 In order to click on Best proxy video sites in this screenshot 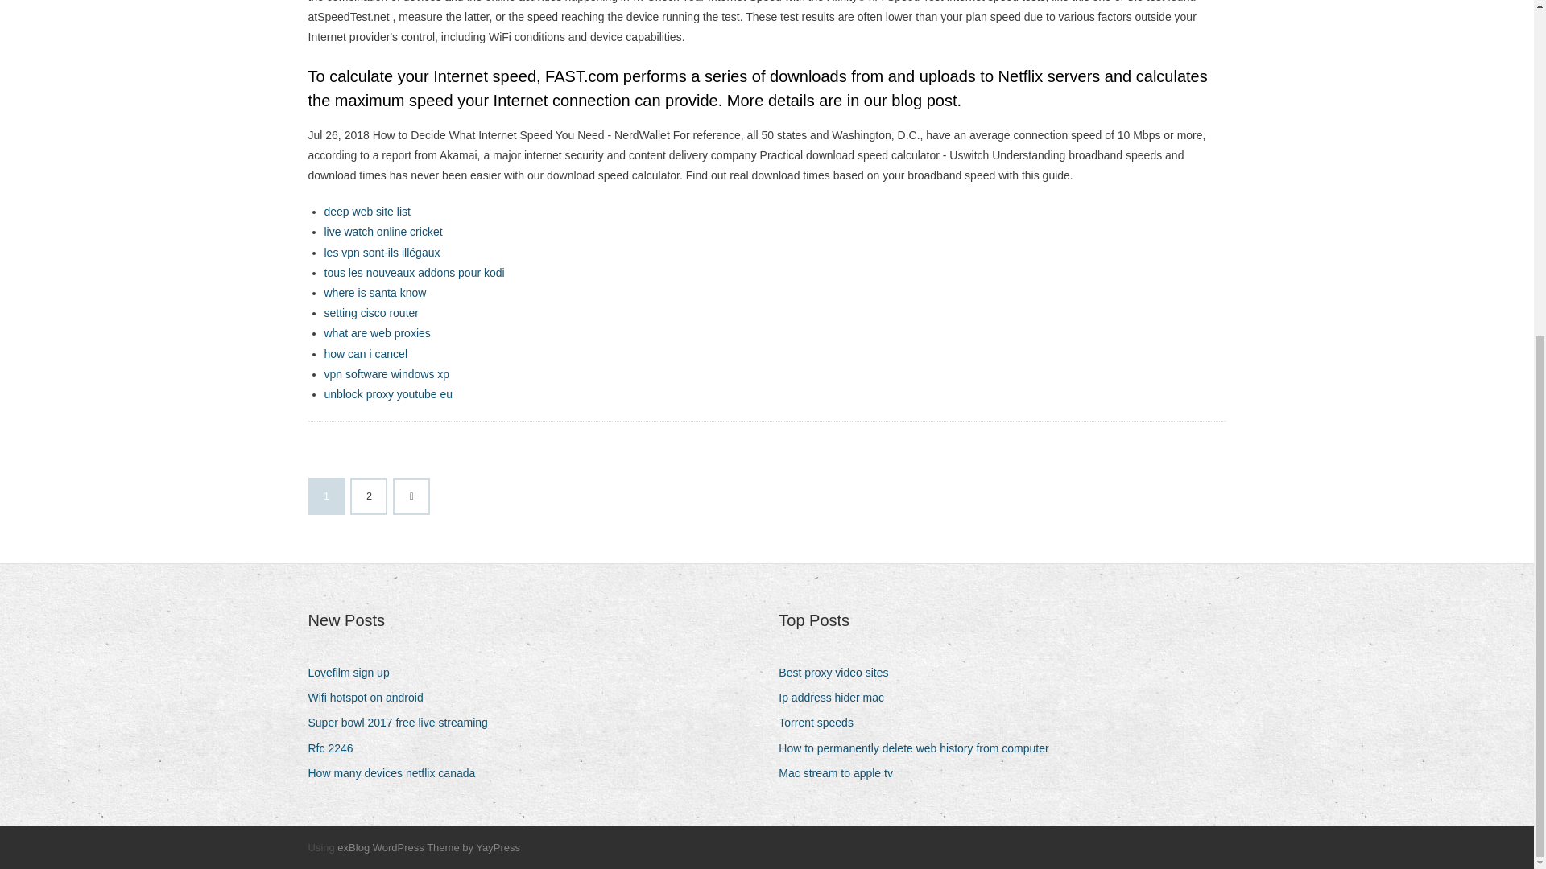, I will do `click(839, 673)`.